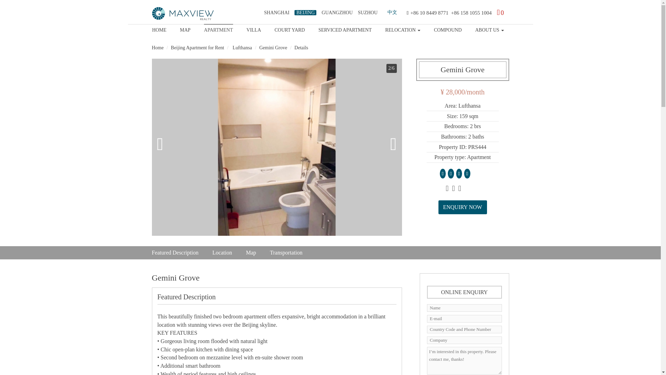  Describe the element at coordinates (337, 12) in the screenshot. I see `GUANGZHOU` at that location.